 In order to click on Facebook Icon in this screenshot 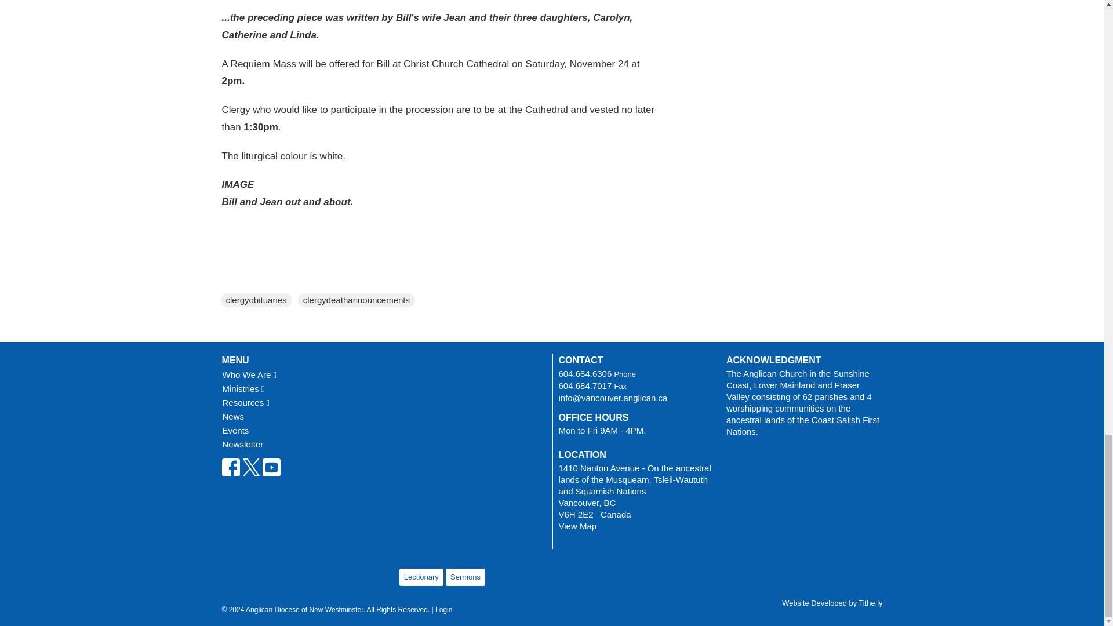, I will do `click(230, 467)`.